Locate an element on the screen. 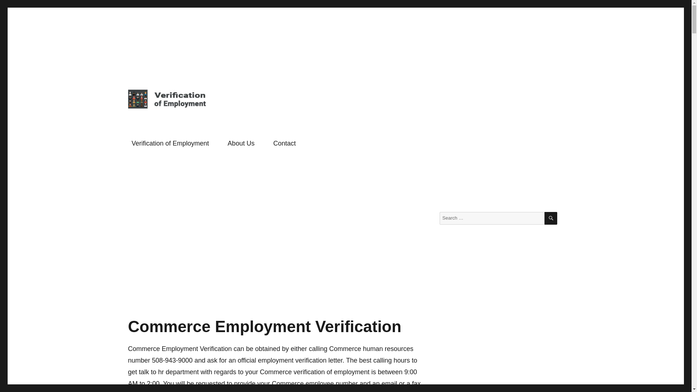 The width and height of the screenshot is (697, 392). Verification of Employment is located at coordinates (170, 143).